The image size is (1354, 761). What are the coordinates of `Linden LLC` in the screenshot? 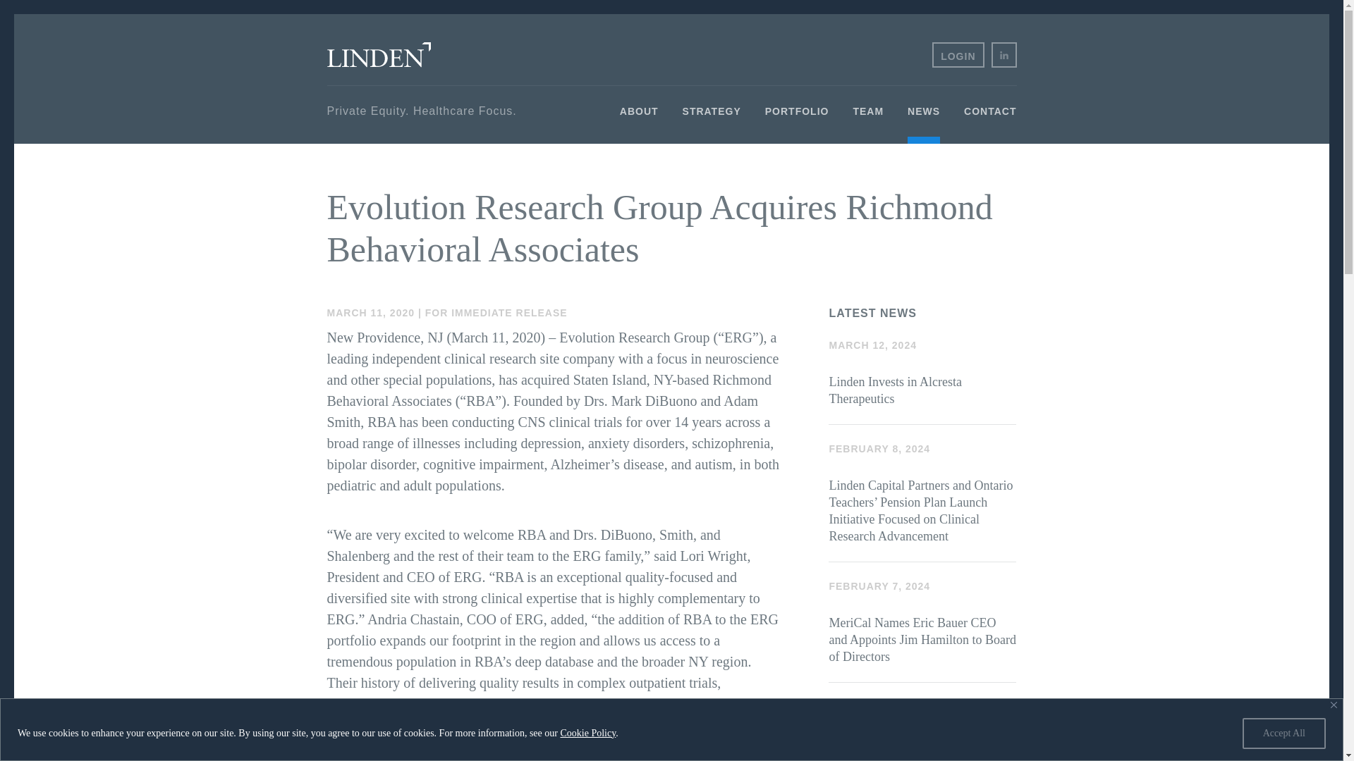 It's located at (379, 55).